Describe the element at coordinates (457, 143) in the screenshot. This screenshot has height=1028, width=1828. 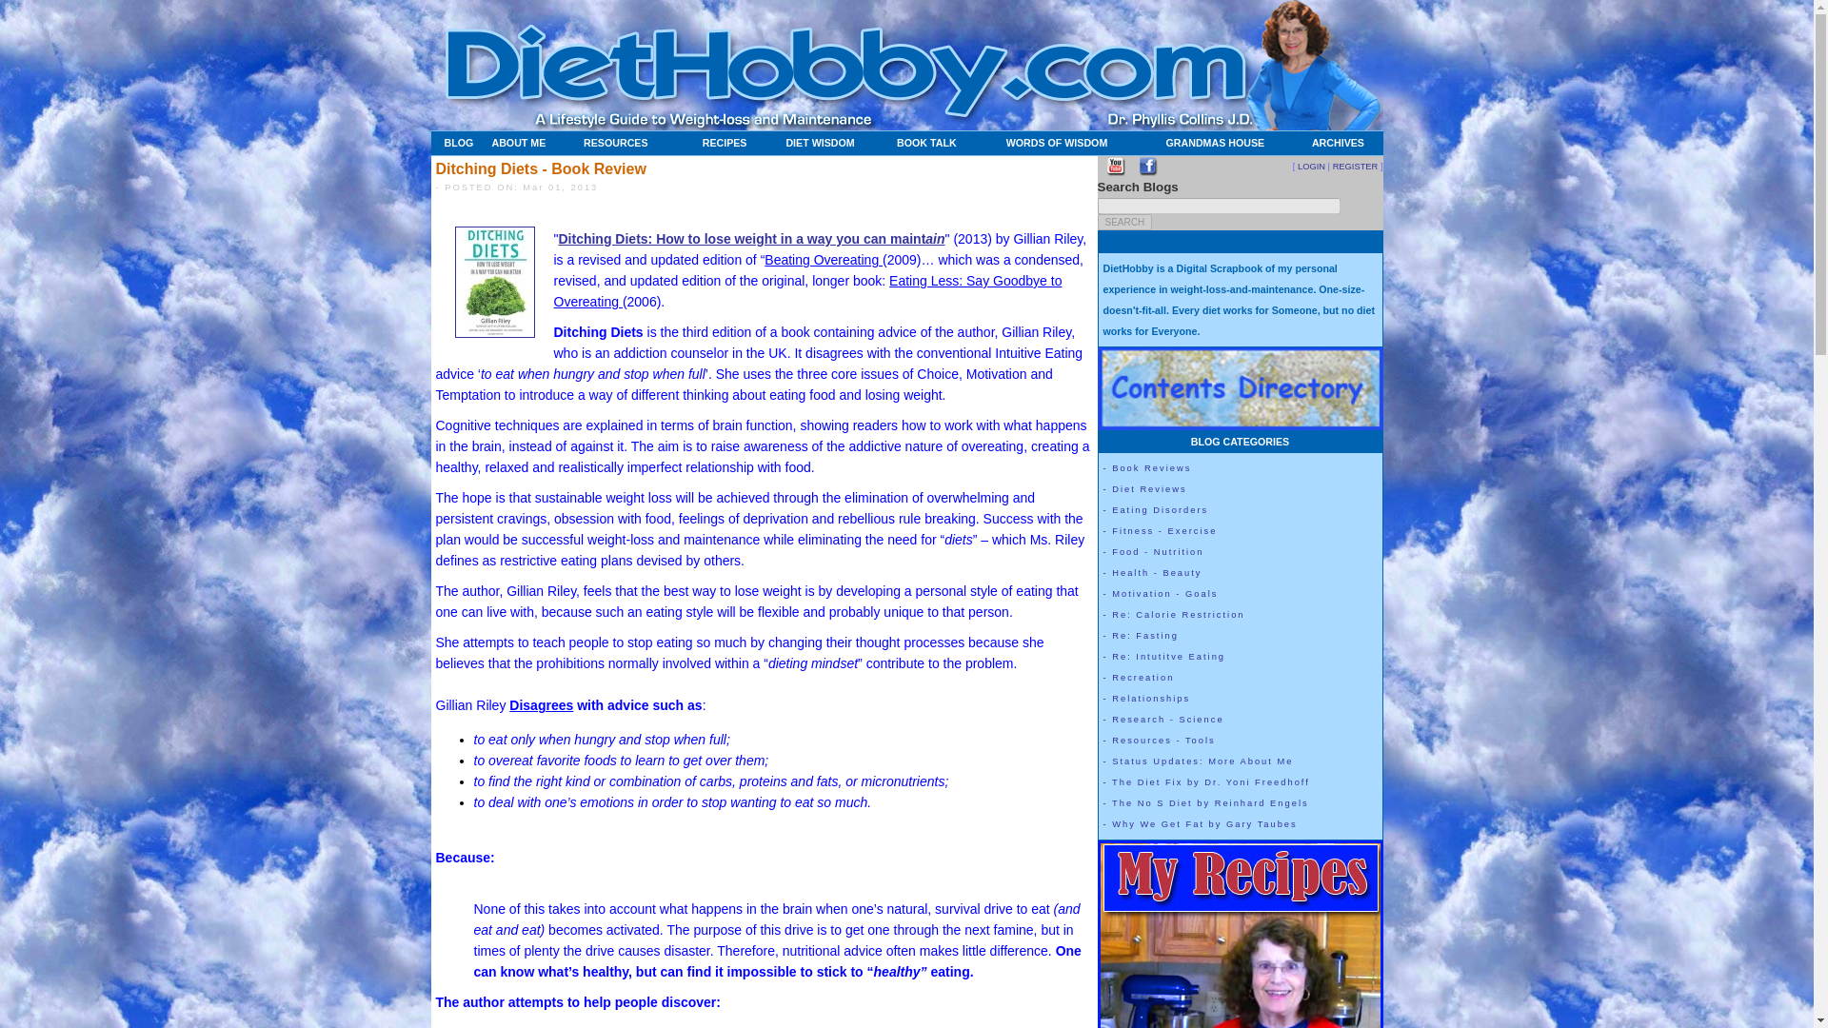
I see `BLOG` at that location.